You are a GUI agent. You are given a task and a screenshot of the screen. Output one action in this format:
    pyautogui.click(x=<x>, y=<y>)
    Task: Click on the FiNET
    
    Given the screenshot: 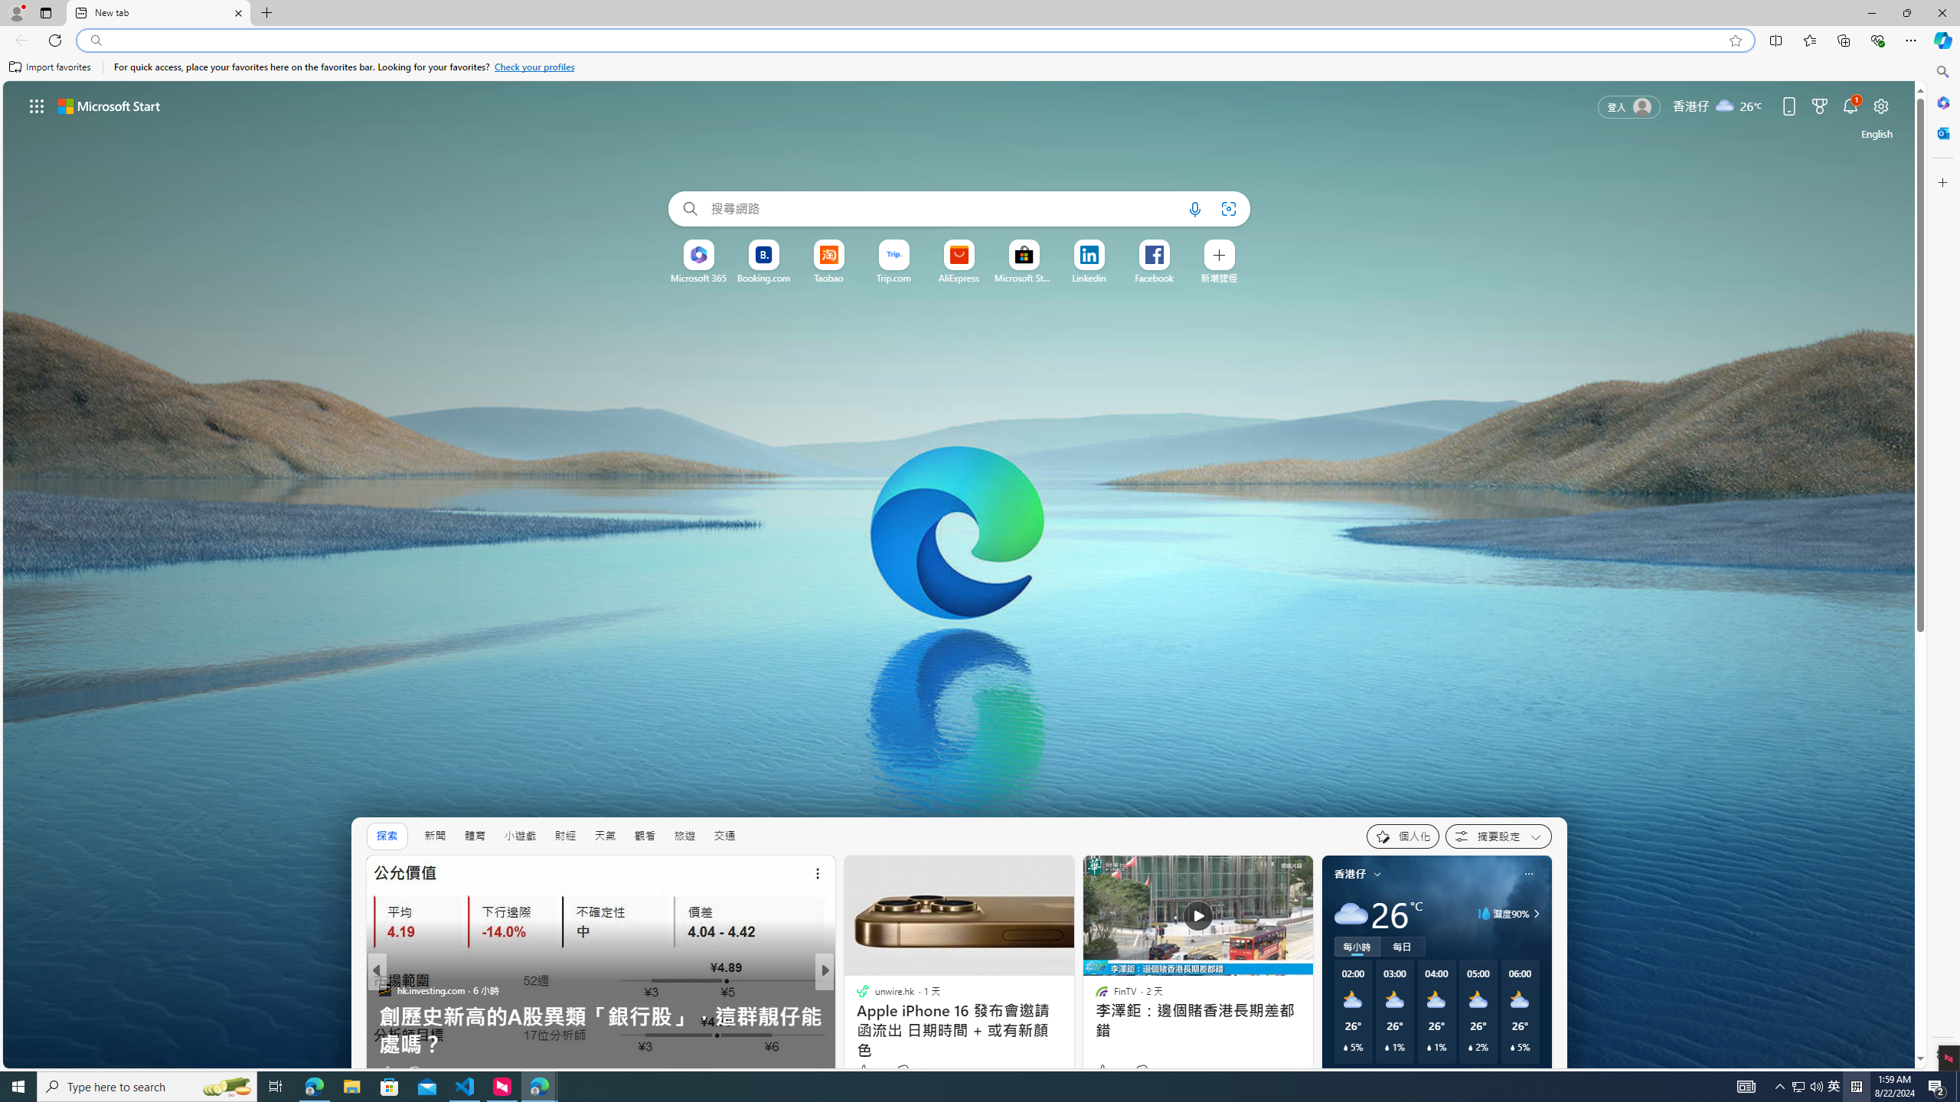 What is the action you would take?
    pyautogui.click(x=856, y=990)
    